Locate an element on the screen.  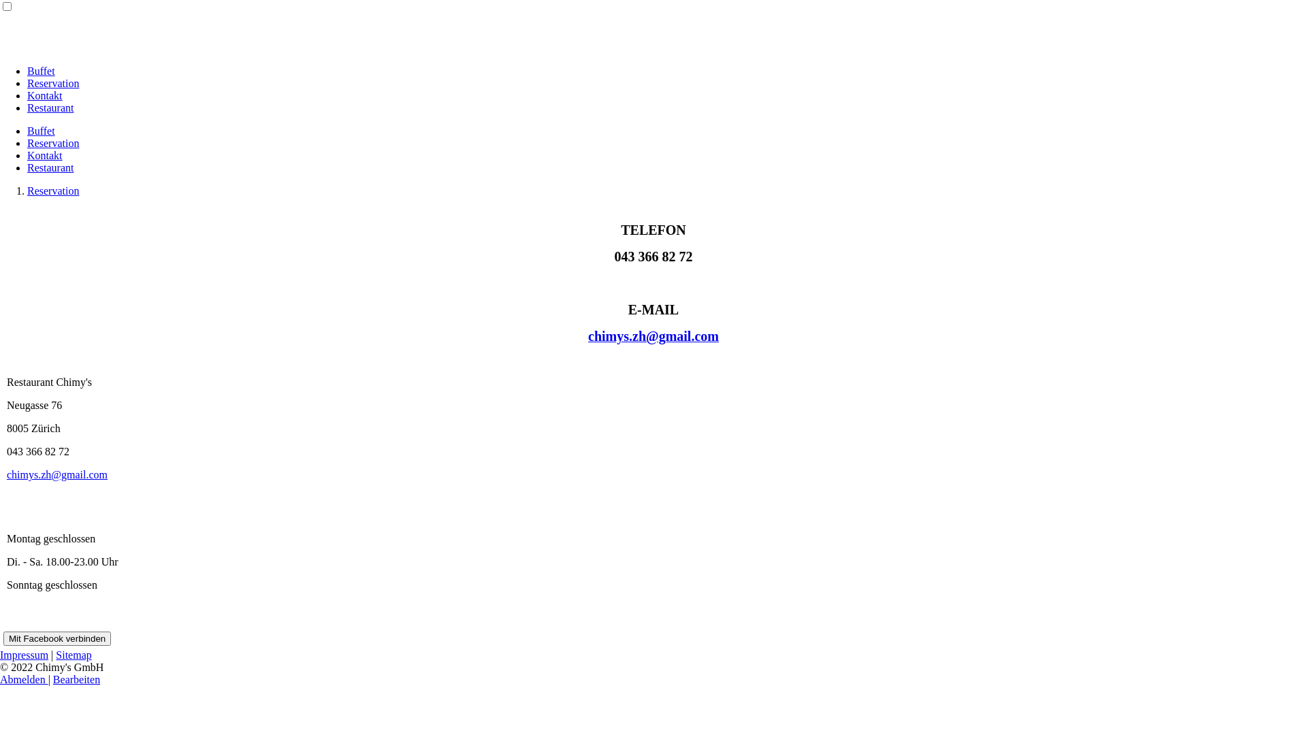
Reservation is located at coordinates (53, 143).